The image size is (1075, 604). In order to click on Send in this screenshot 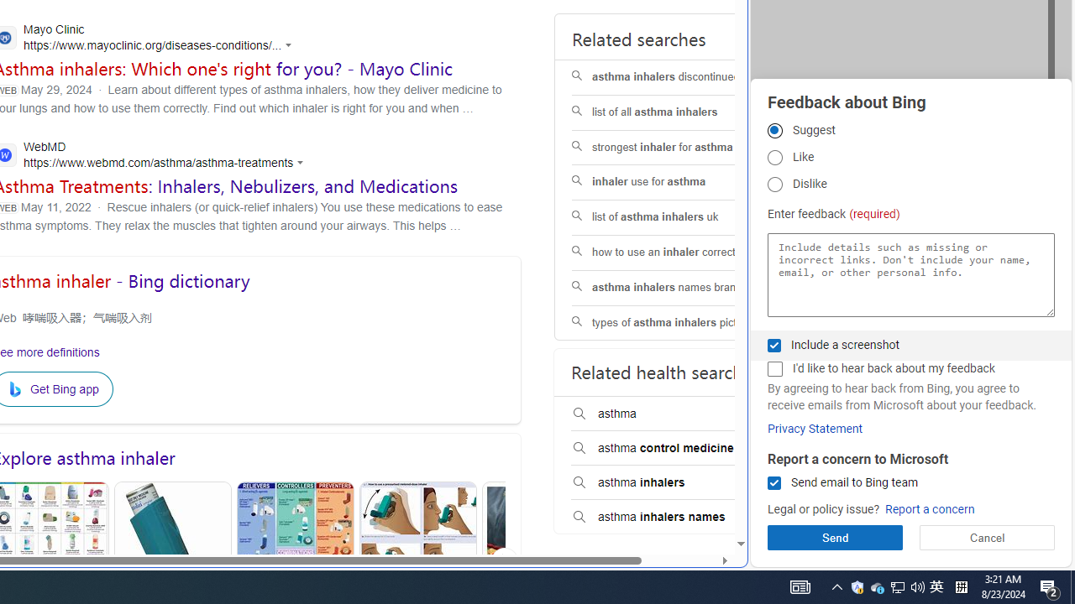, I will do `click(835, 537)`.